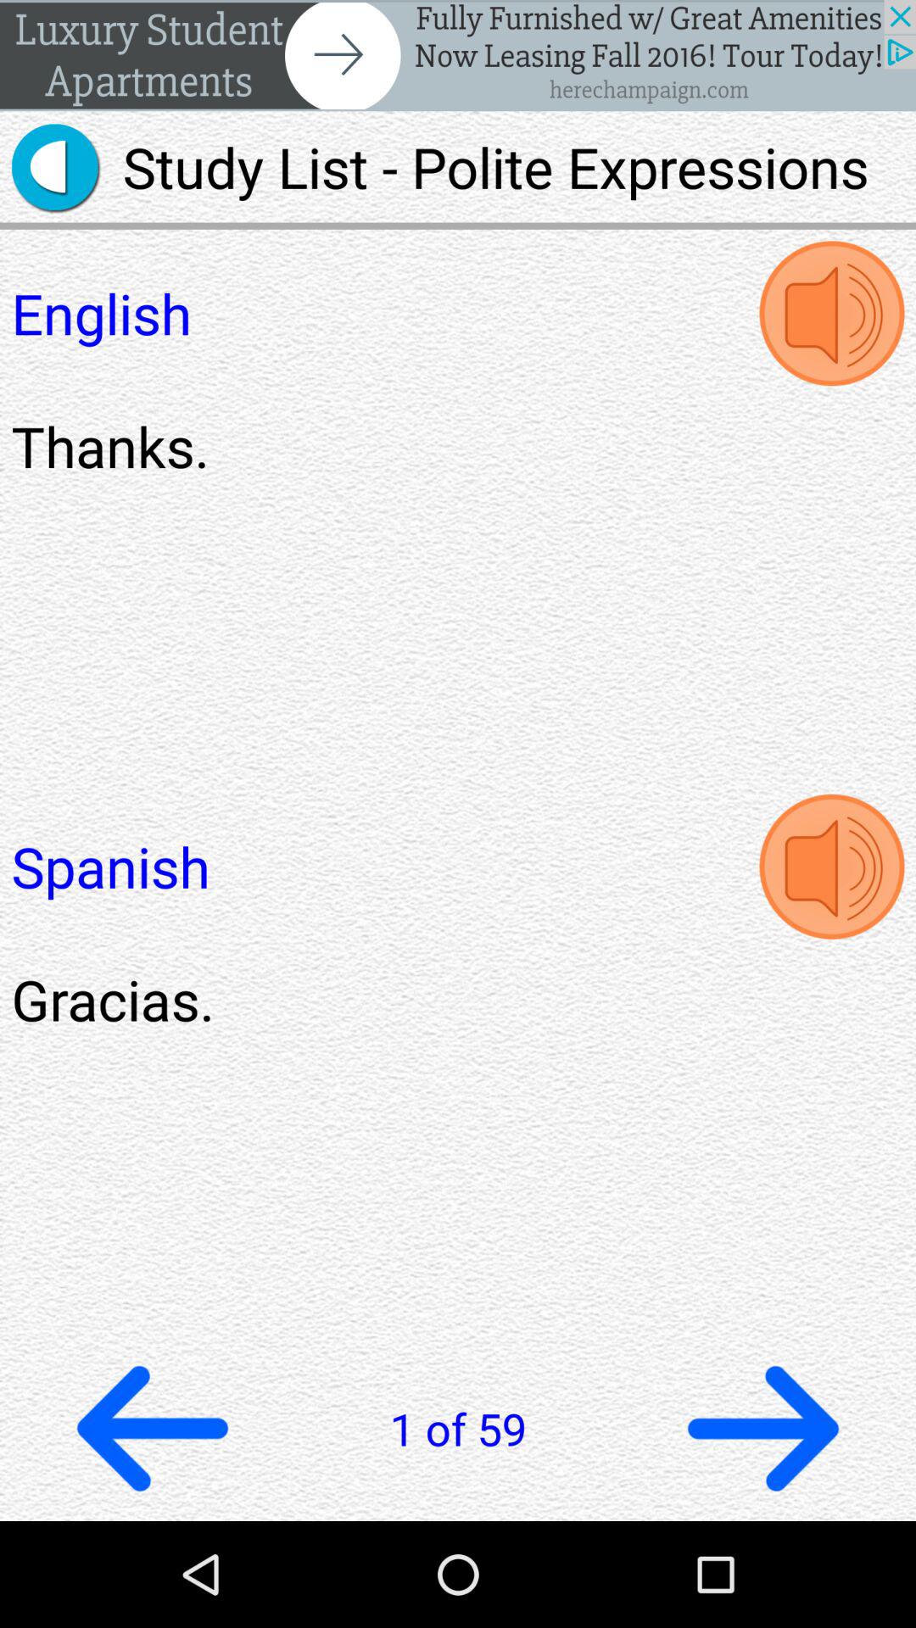  Describe the element at coordinates (763, 1428) in the screenshot. I see `go to next page` at that location.